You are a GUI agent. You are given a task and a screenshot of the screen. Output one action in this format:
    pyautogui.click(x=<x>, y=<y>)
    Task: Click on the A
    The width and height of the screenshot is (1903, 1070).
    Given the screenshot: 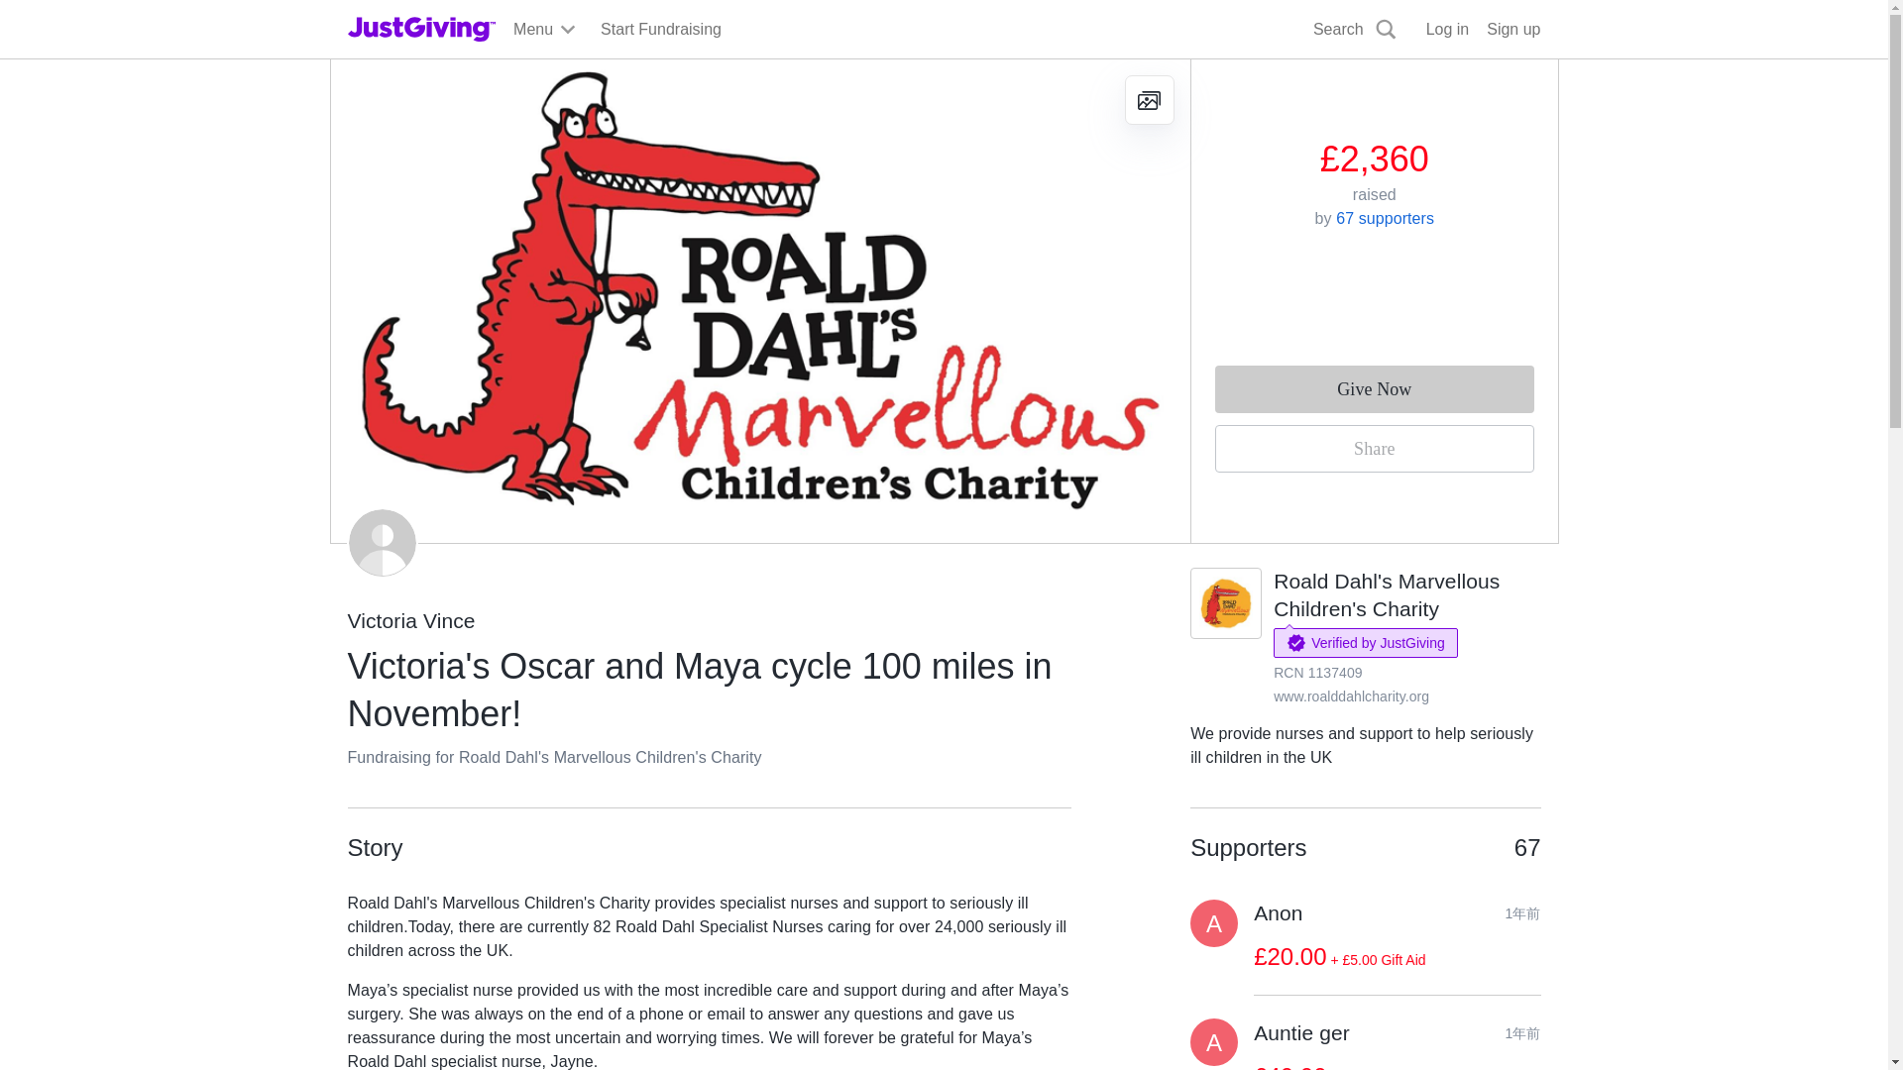 What is the action you would take?
    pyautogui.click(x=1214, y=923)
    